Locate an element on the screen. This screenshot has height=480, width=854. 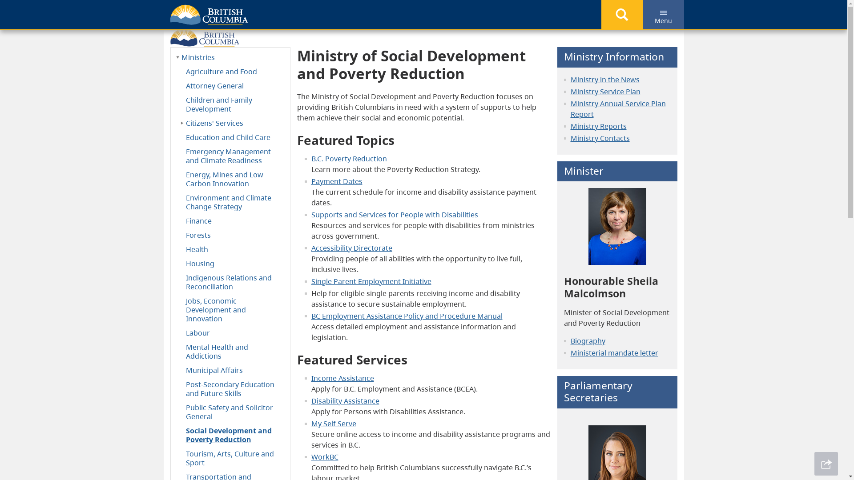
Forests is located at coordinates (230, 235).